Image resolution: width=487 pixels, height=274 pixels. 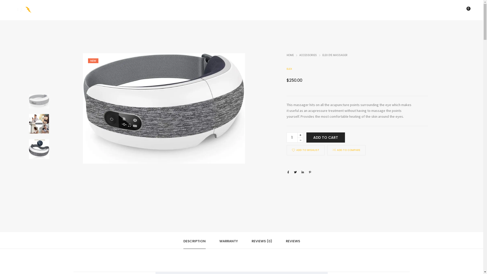 I want to click on Finance, so click(x=256, y=10).